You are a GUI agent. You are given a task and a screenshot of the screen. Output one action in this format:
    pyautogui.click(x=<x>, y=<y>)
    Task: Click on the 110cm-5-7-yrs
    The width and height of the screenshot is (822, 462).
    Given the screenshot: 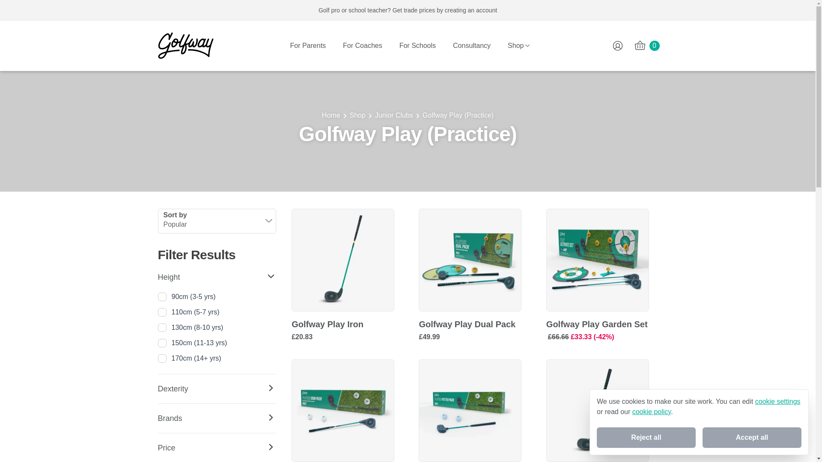 What is the action you would take?
    pyautogui.click(x=162, y=312)
    